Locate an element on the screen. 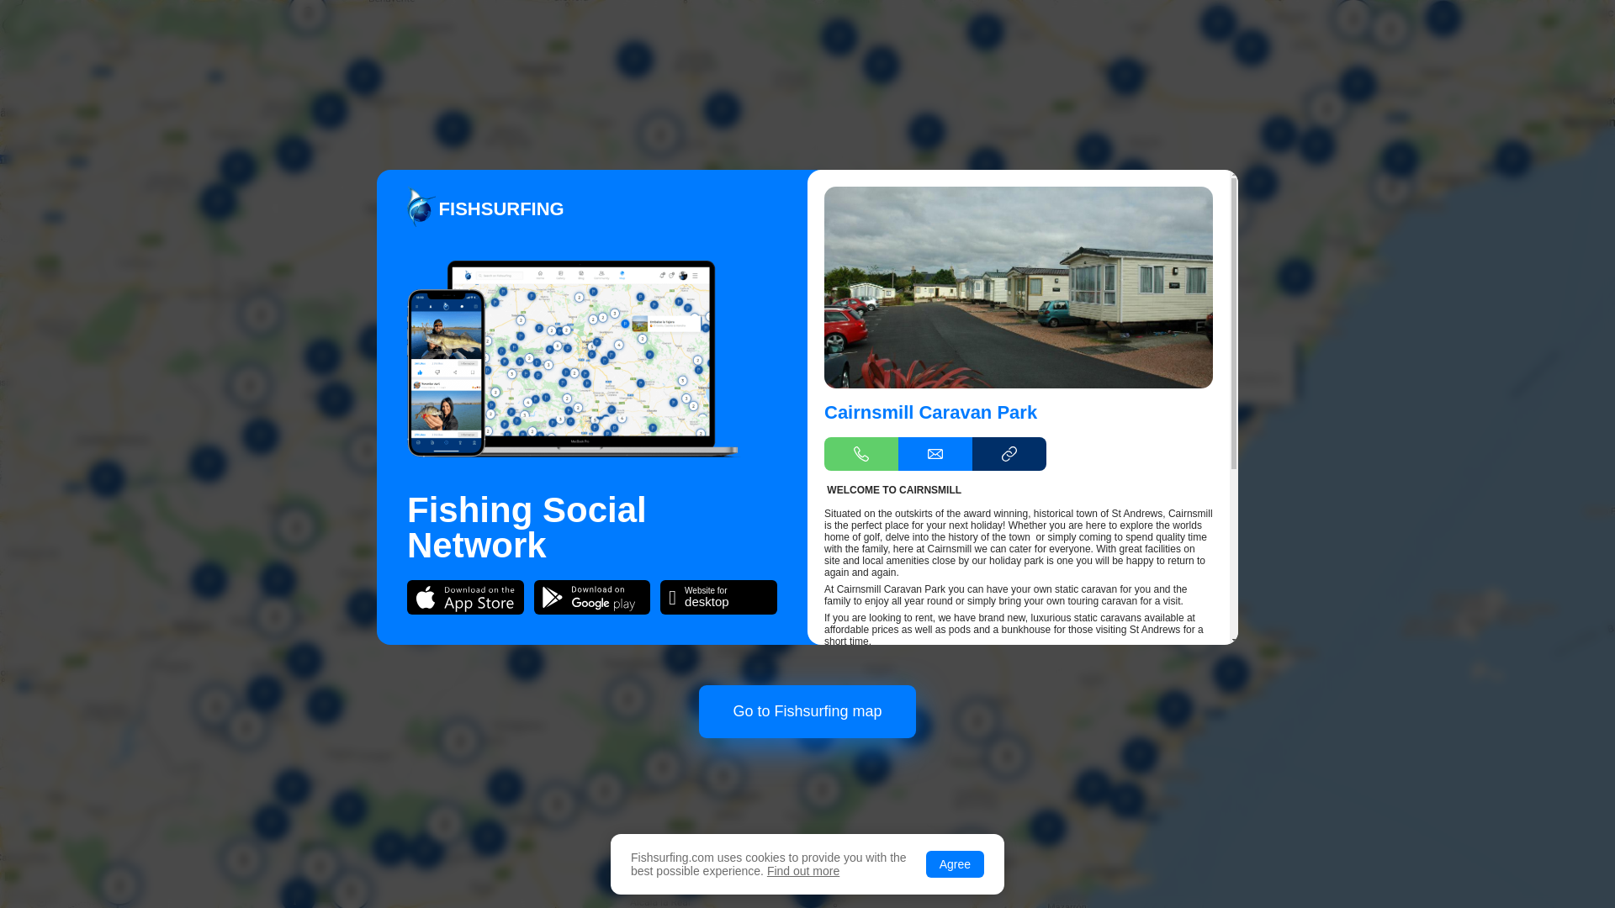  Go to Fishsurfing map is located at coordinates (938, 873).